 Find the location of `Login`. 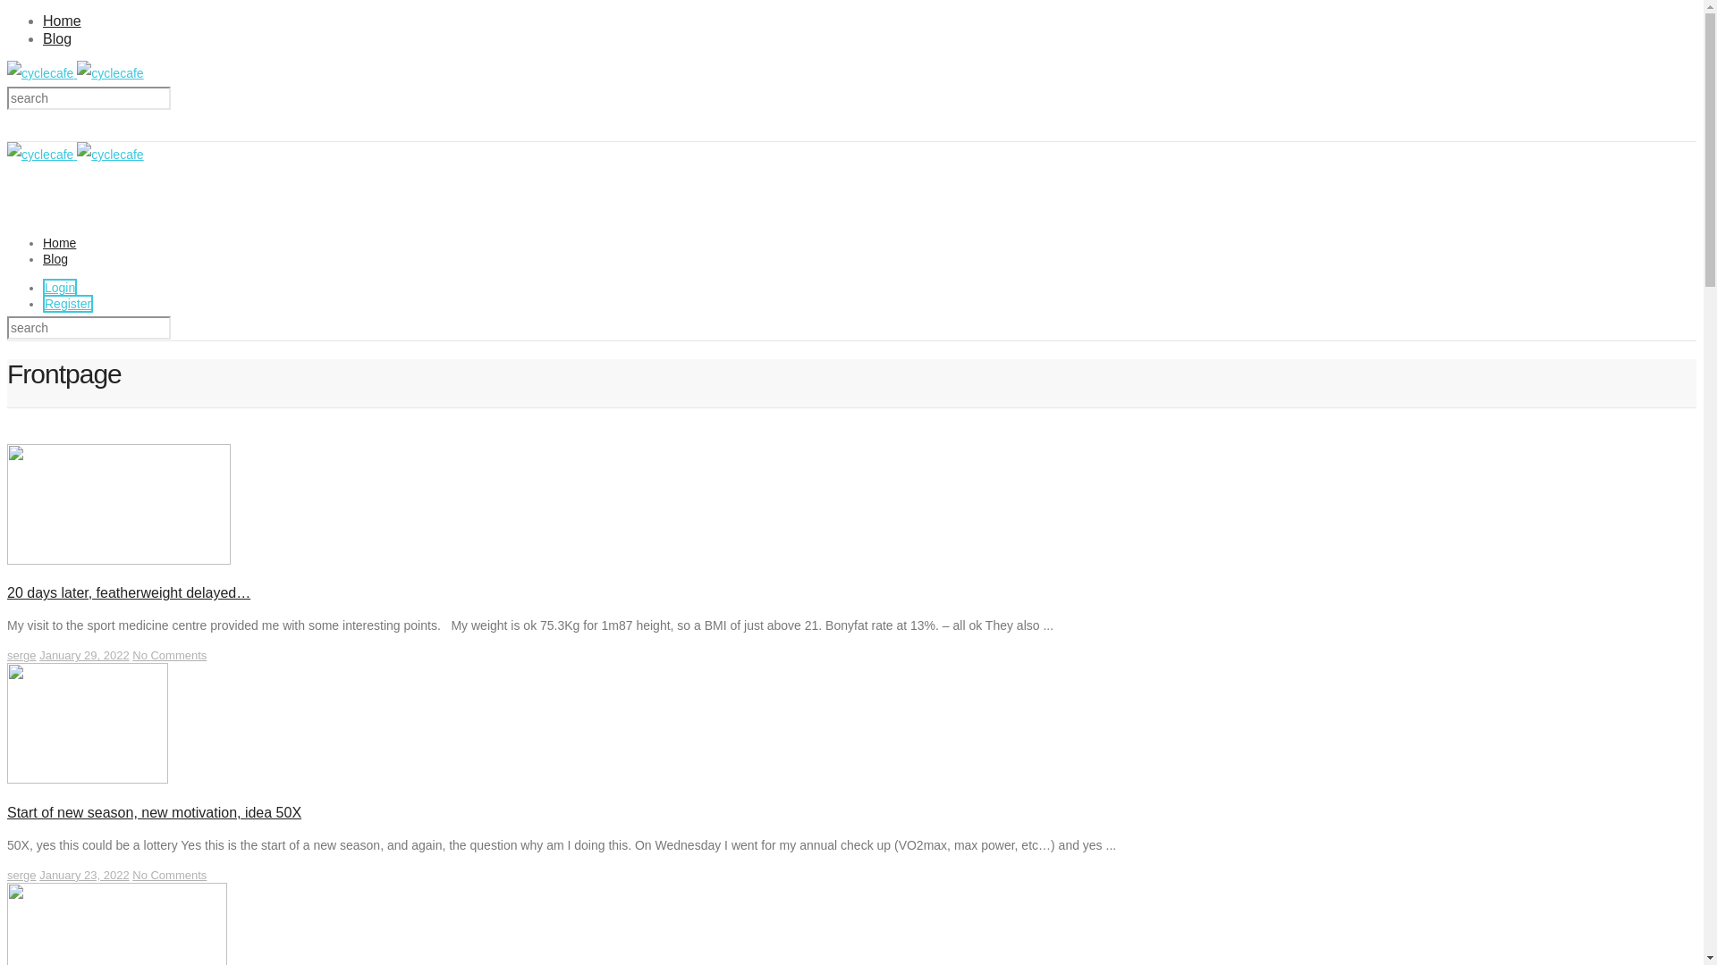

Login is located at coordinates (60, 288).